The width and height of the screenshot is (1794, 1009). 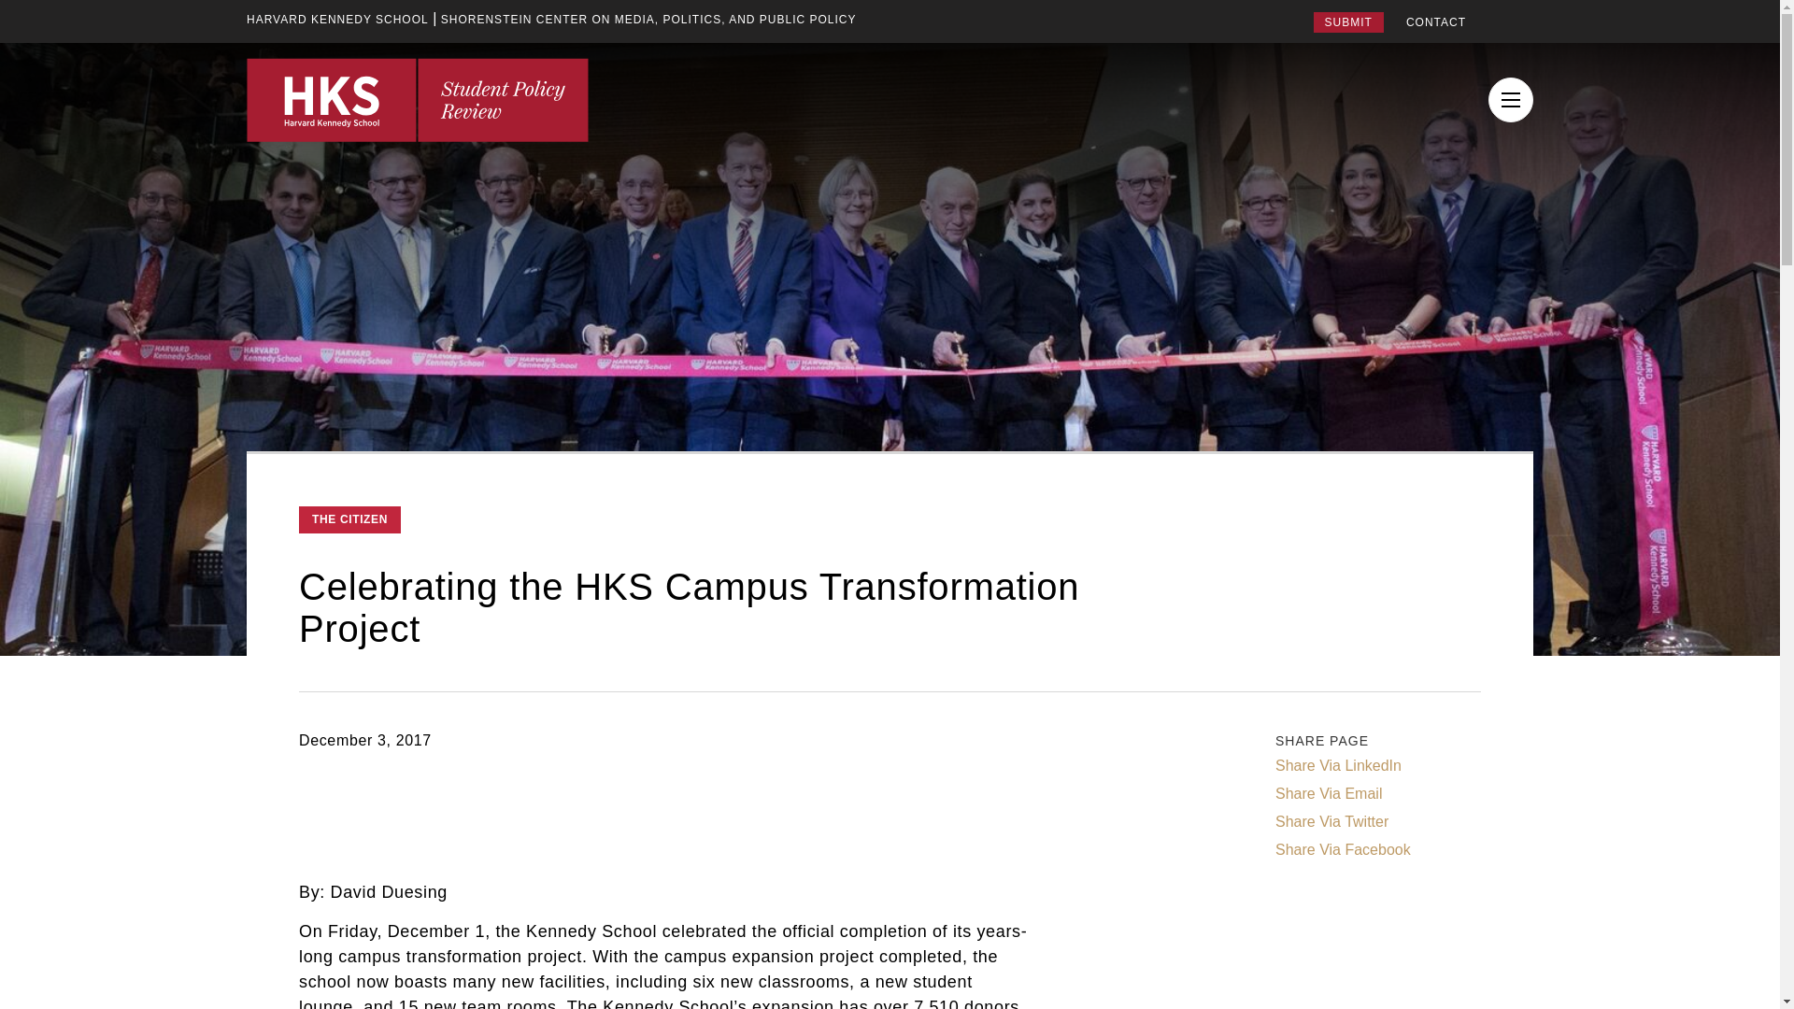 I want to click on Harvard Kennedy School, so click(x=337, y=19).